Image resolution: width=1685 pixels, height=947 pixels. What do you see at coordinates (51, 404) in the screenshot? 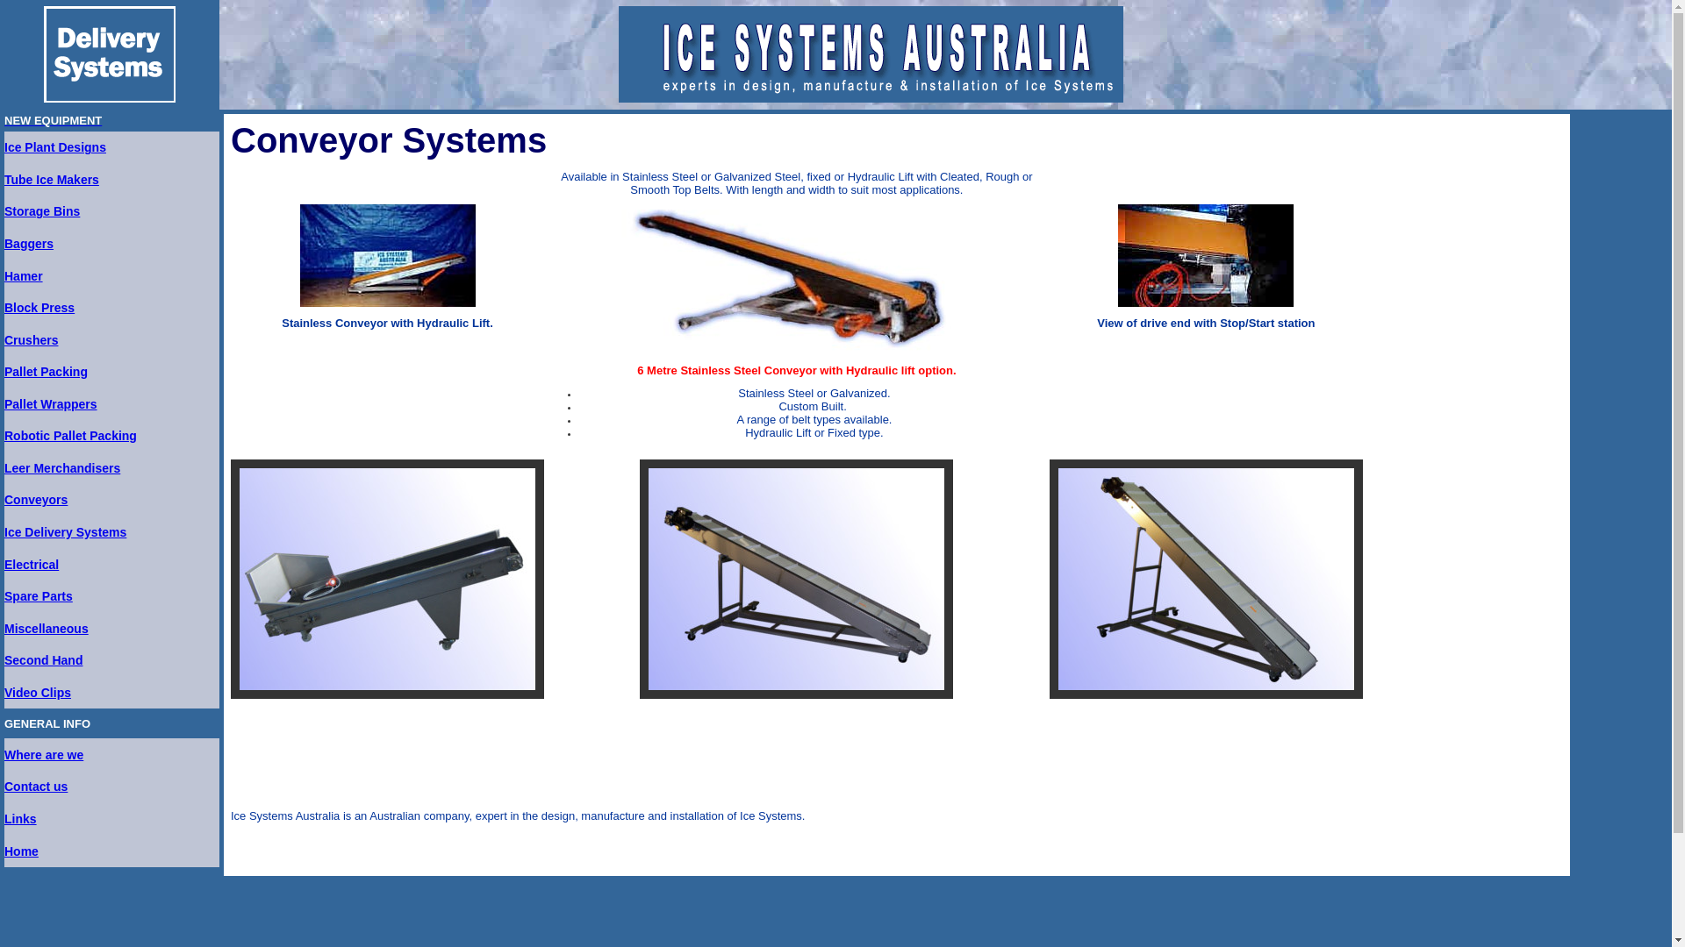
I see `Pallet Wrappers` at bounding box center [51, 404].